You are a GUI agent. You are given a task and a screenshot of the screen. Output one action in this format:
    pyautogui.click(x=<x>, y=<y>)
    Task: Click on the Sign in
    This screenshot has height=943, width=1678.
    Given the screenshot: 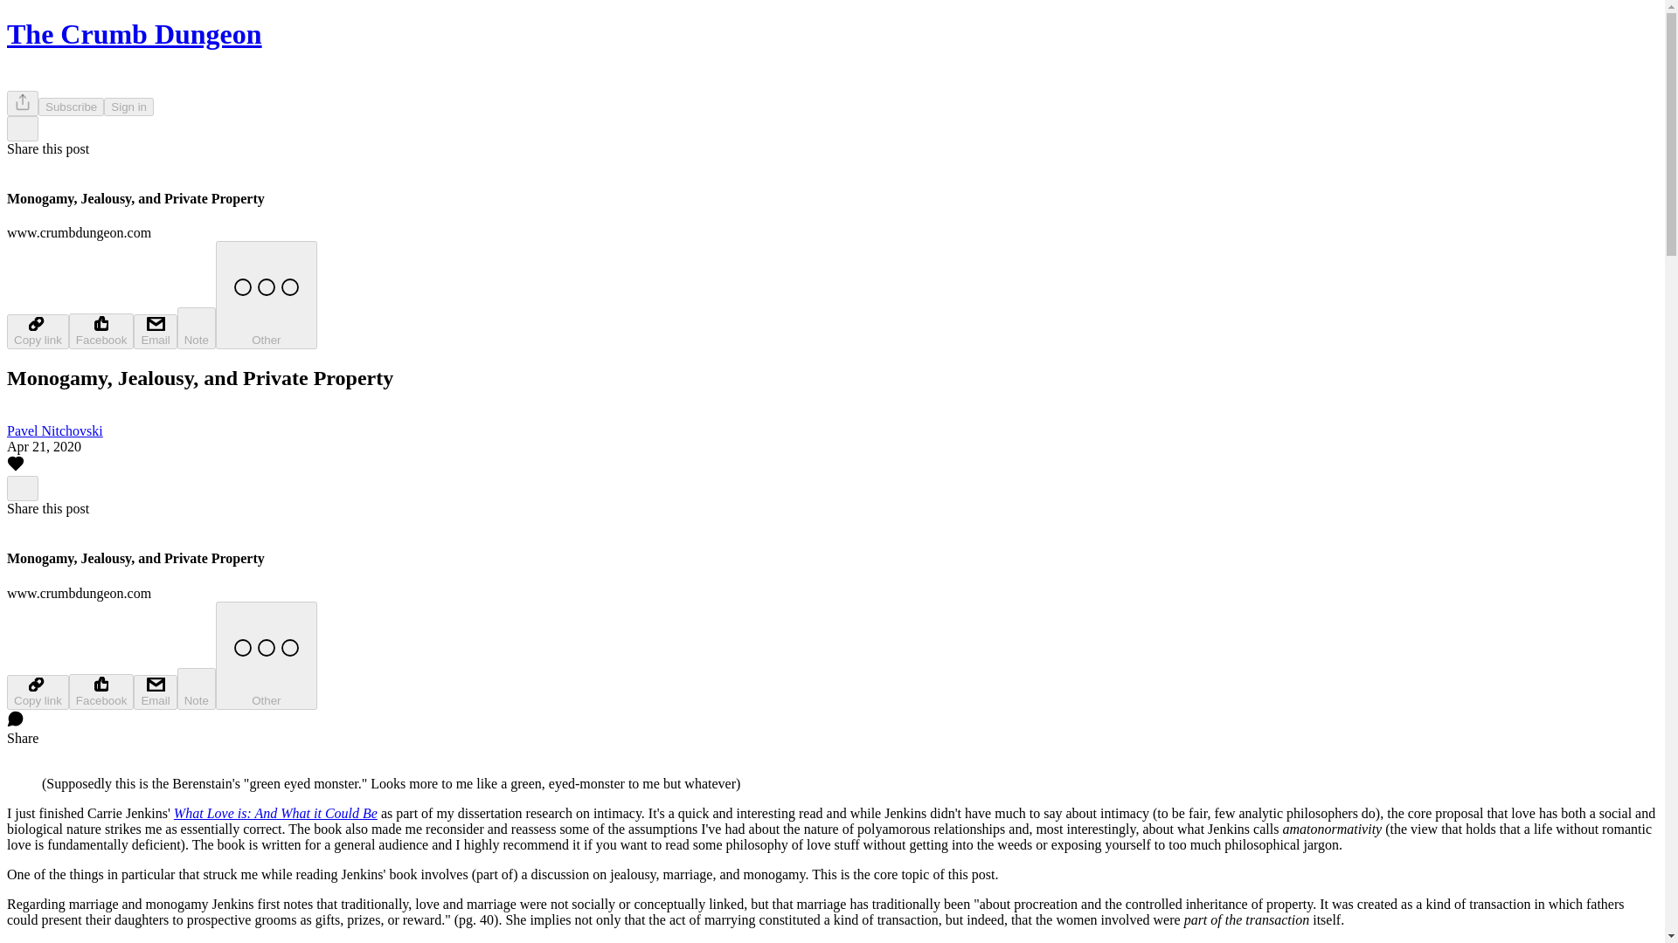 What is the action you would take?
    pyautogui.click(x=129, y=107)
    